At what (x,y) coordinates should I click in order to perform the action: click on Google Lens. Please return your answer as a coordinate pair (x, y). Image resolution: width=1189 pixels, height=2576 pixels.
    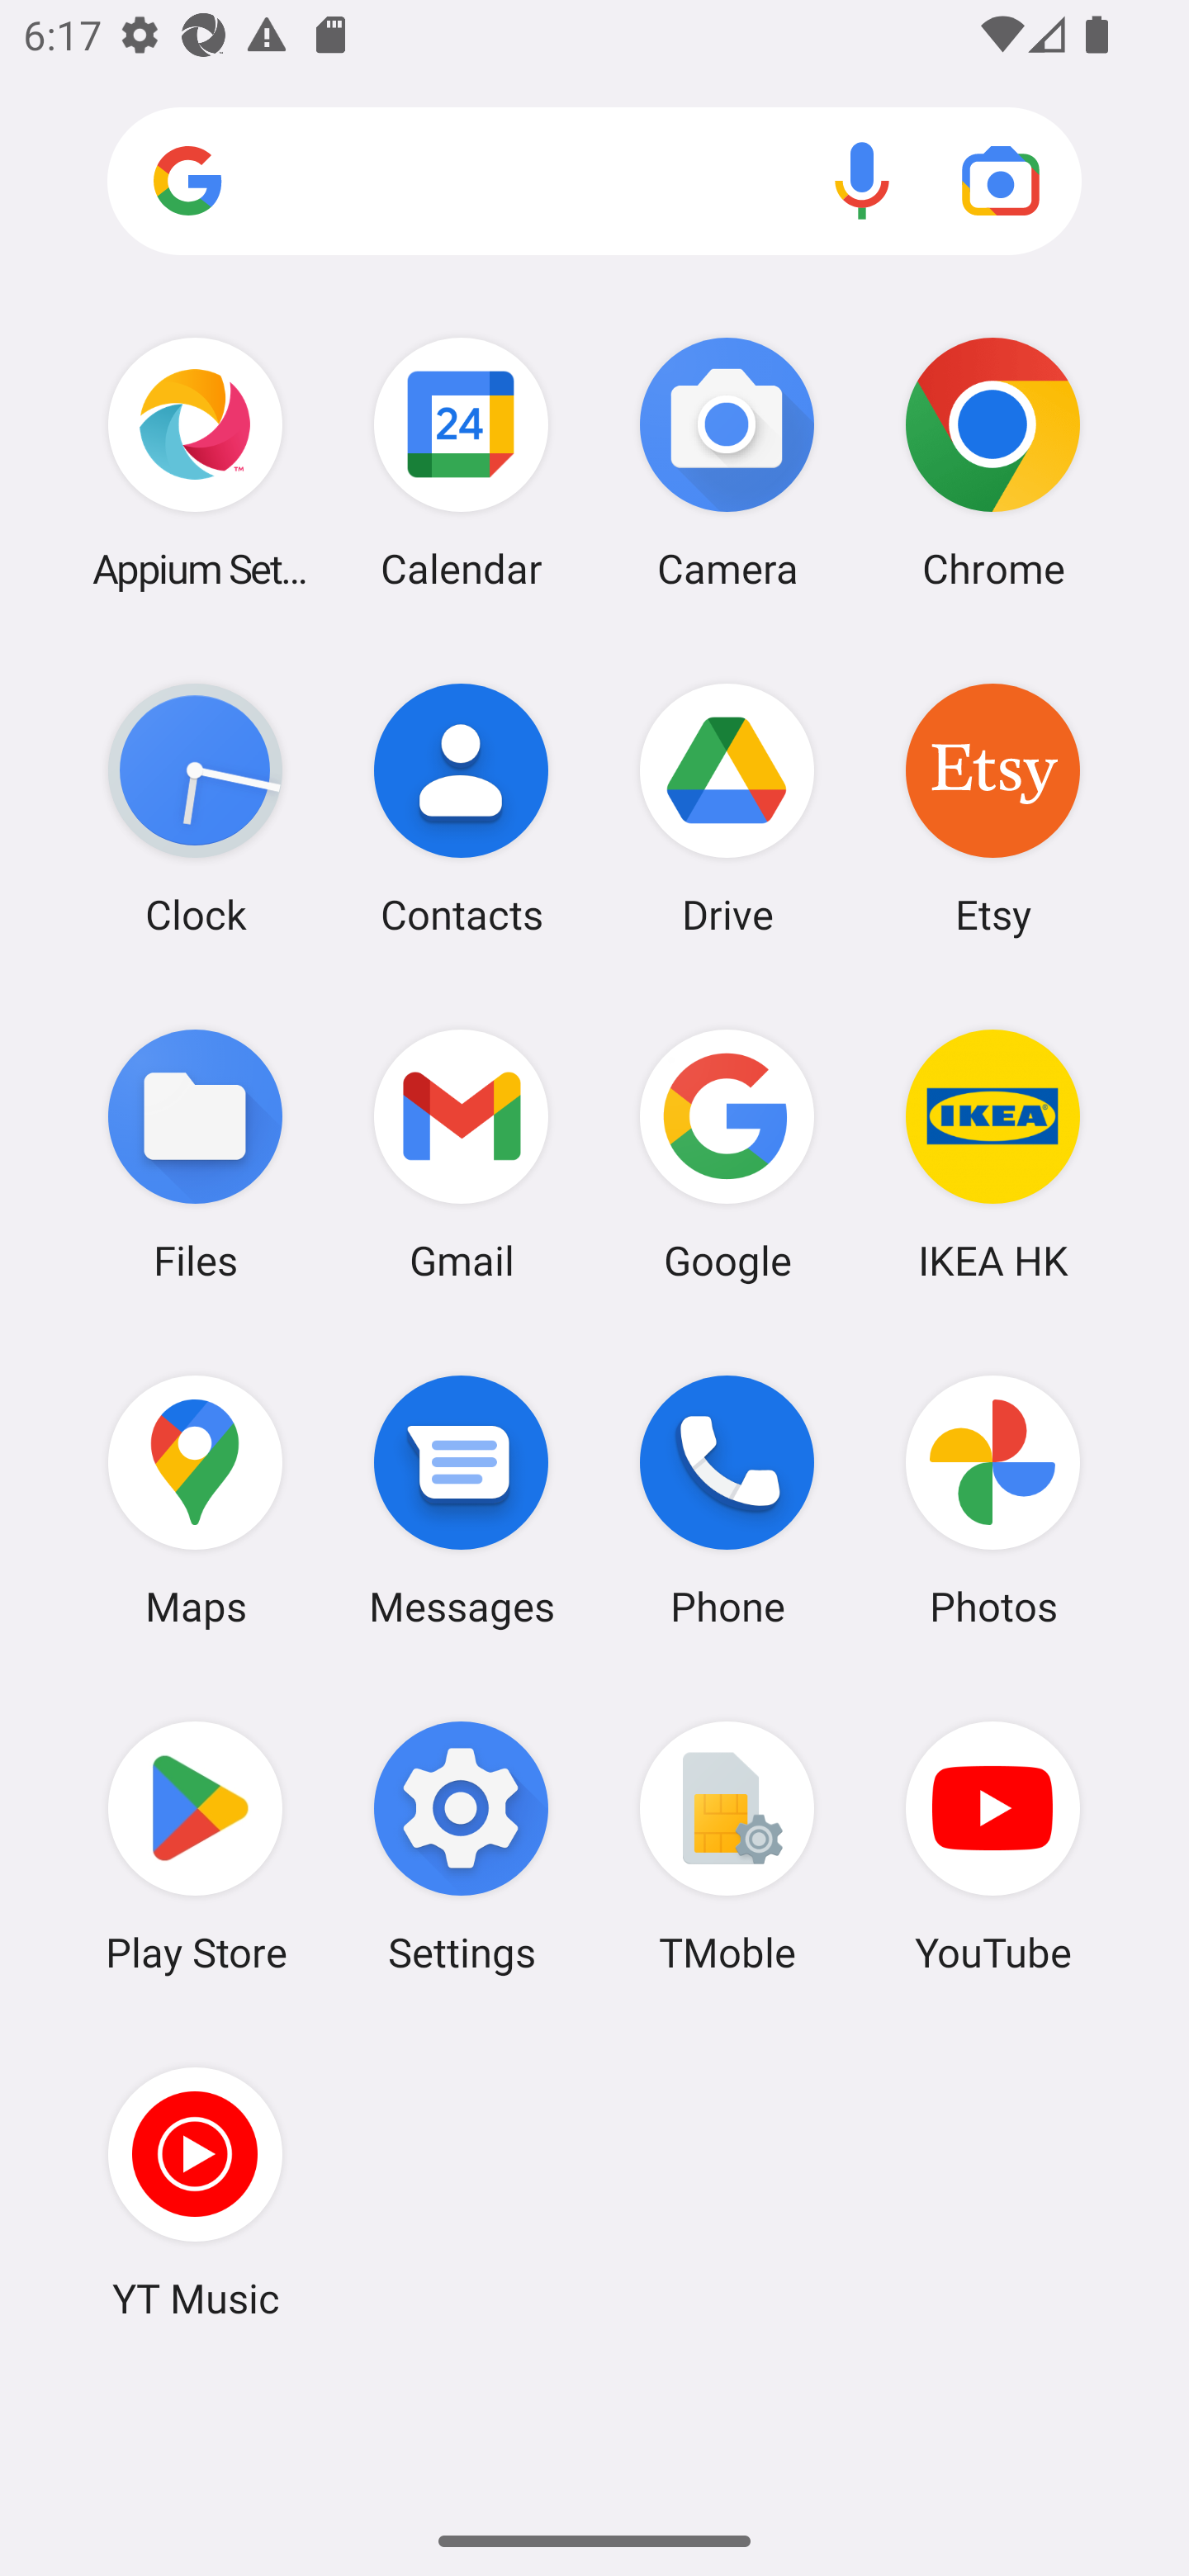
    Looking at the image, I should click on (1001, 180).